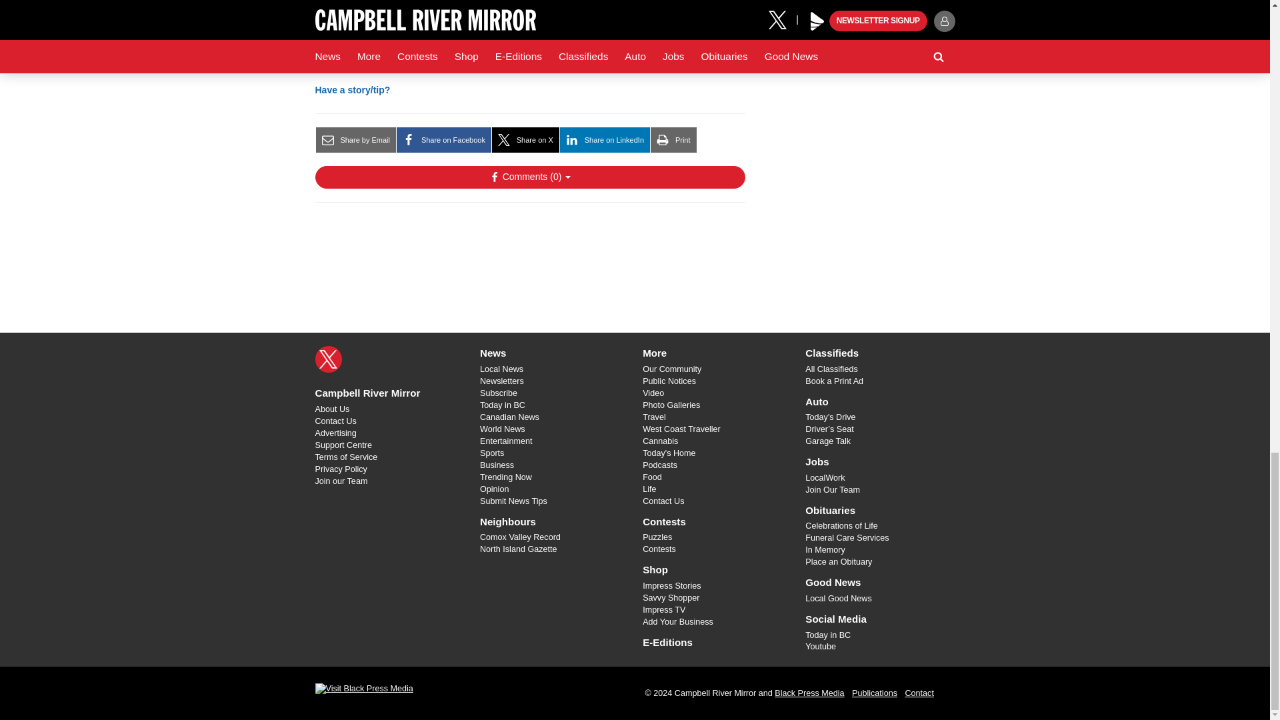 The image size is (1280, 720). Describe the element at coordinates (328, 359) in the screenshot. I see `X` at that location.